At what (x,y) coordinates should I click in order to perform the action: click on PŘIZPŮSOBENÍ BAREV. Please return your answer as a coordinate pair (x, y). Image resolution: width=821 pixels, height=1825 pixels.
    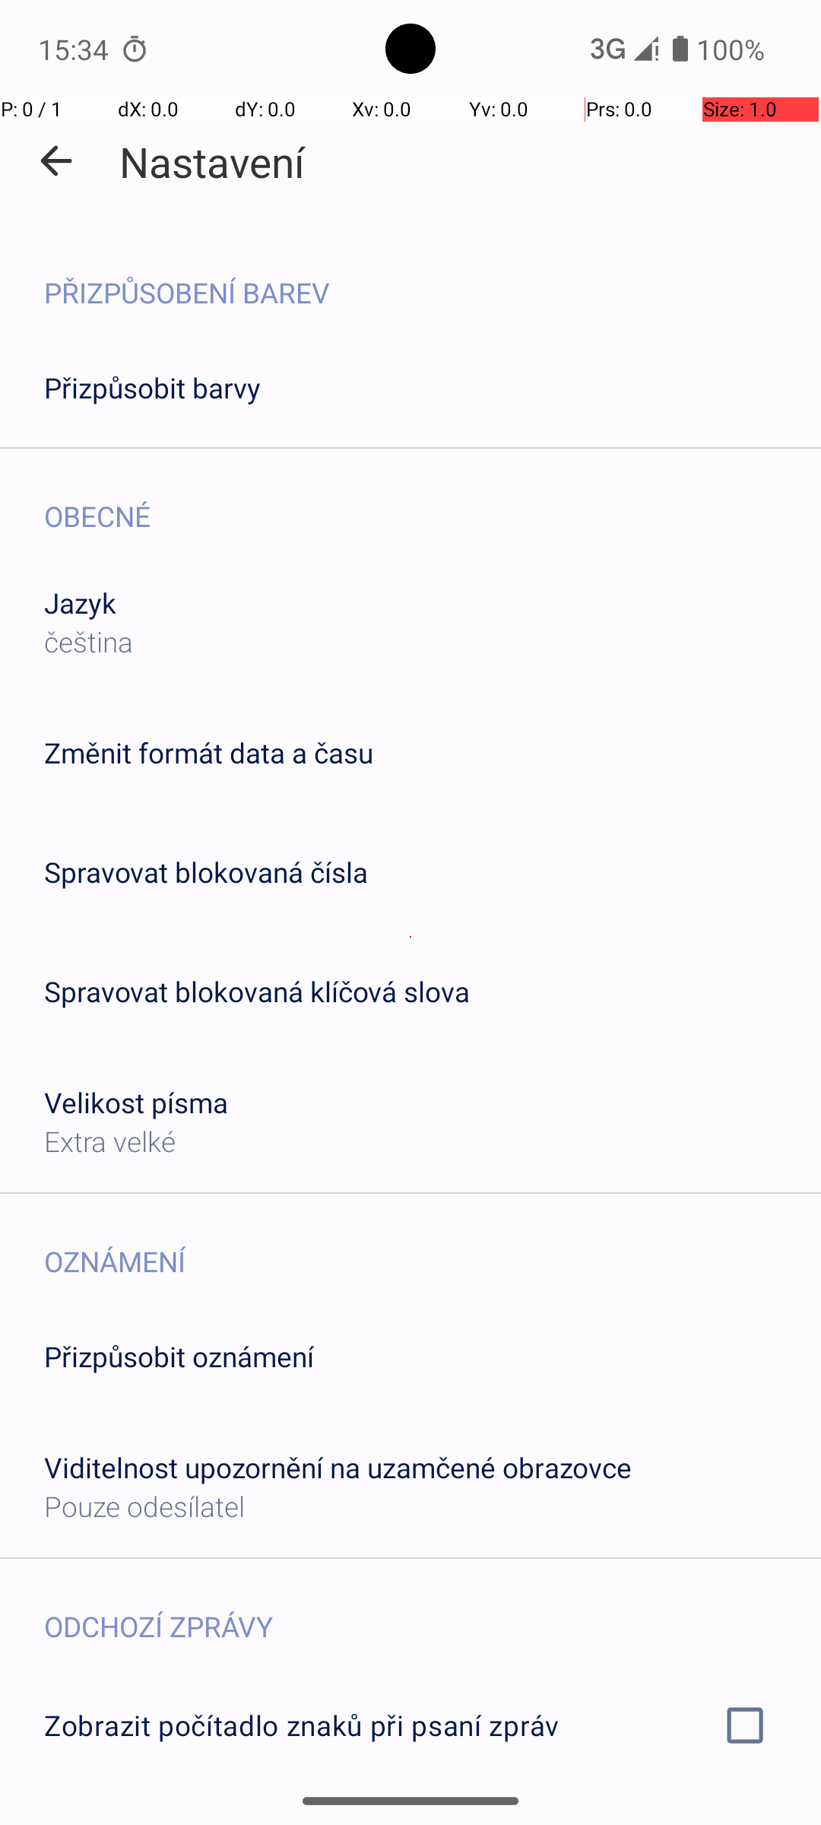
    Looking at the image, I should click on (433, 277).